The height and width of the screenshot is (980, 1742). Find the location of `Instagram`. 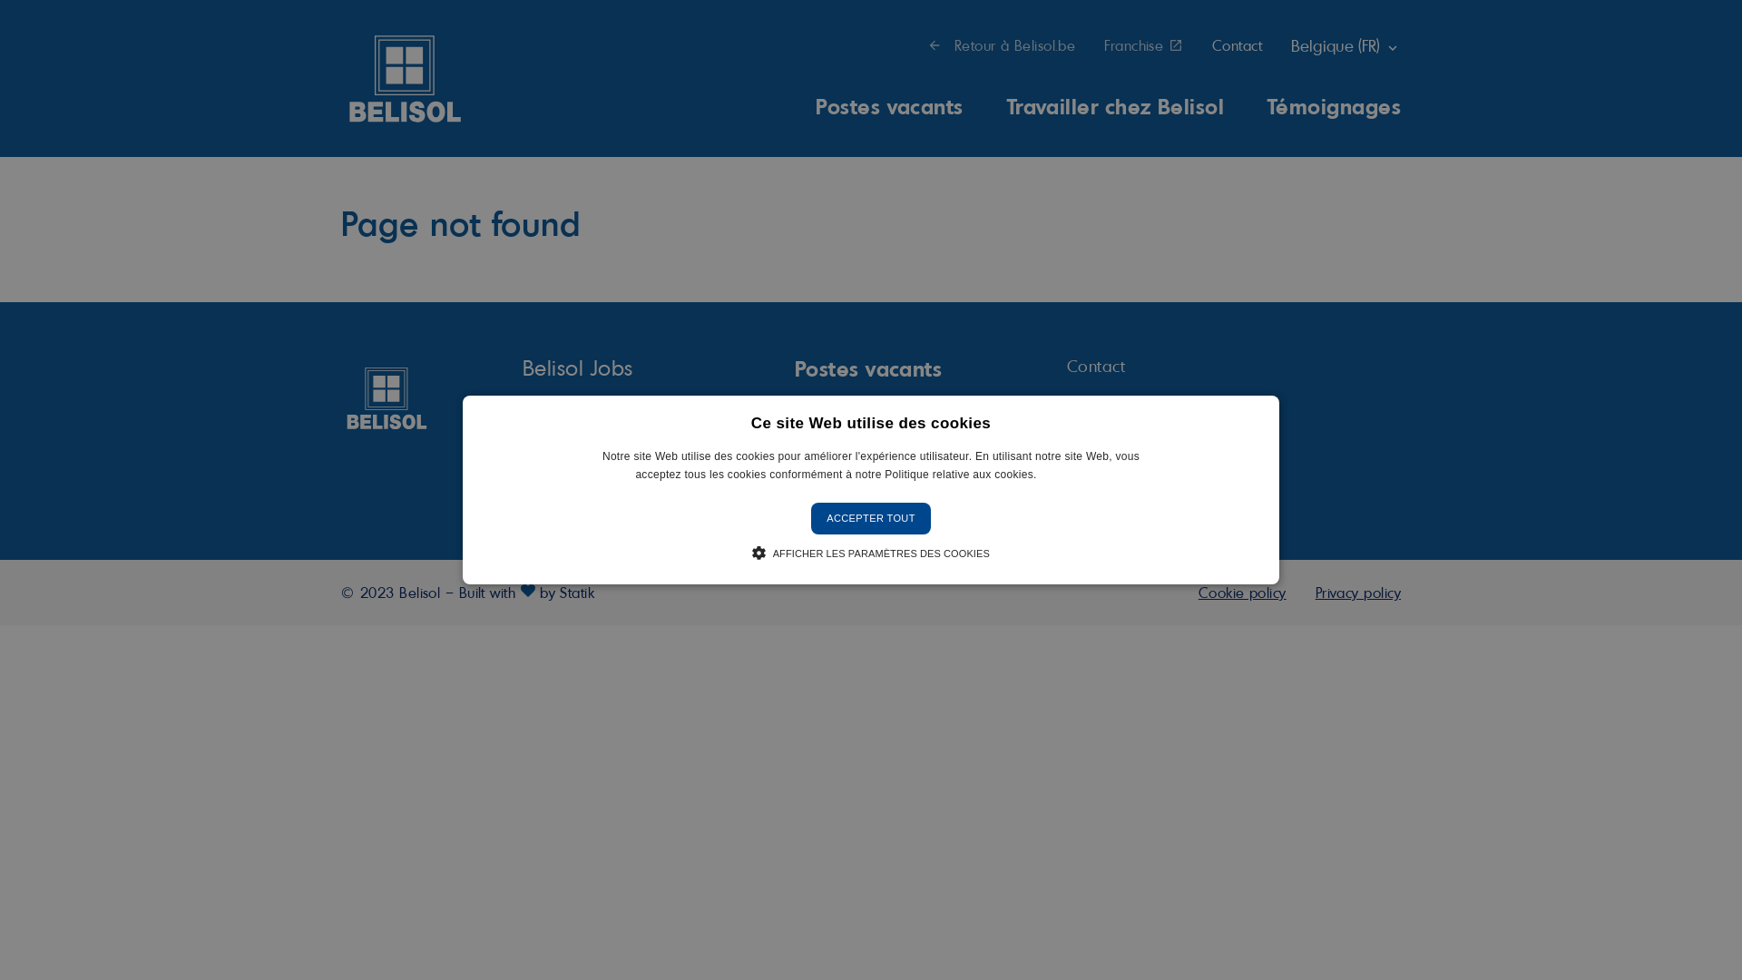

Instagram is located at coordinates (567, 451).